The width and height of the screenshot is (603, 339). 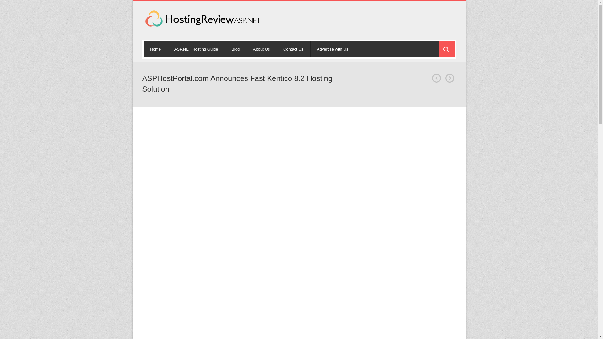 What do you see at coordinates (293, 49) in the screenshot?
I see `Contact Us` at bounding box center [293, 49].